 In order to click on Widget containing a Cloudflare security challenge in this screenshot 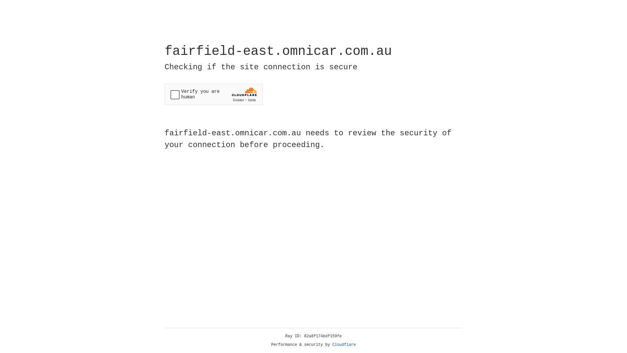, I will do `click(214, 94)`.